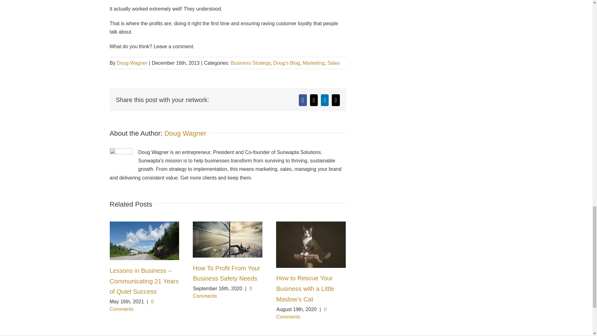 Image resolution: width=597 pixels, height=336 pixels. Describe the element at coordinates (185, 133) in the screenshot. I see `Posts by Doug Wagner` at that location.